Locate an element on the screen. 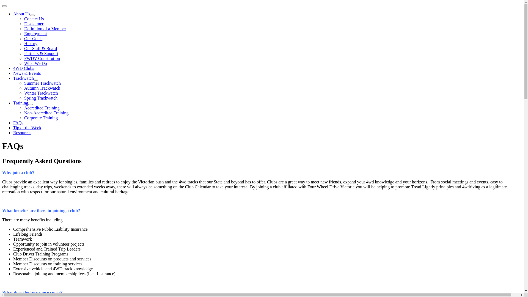 Image resolution: width=528 pixels, height=297 pixels. Resources is located at coordinates (22, 133).